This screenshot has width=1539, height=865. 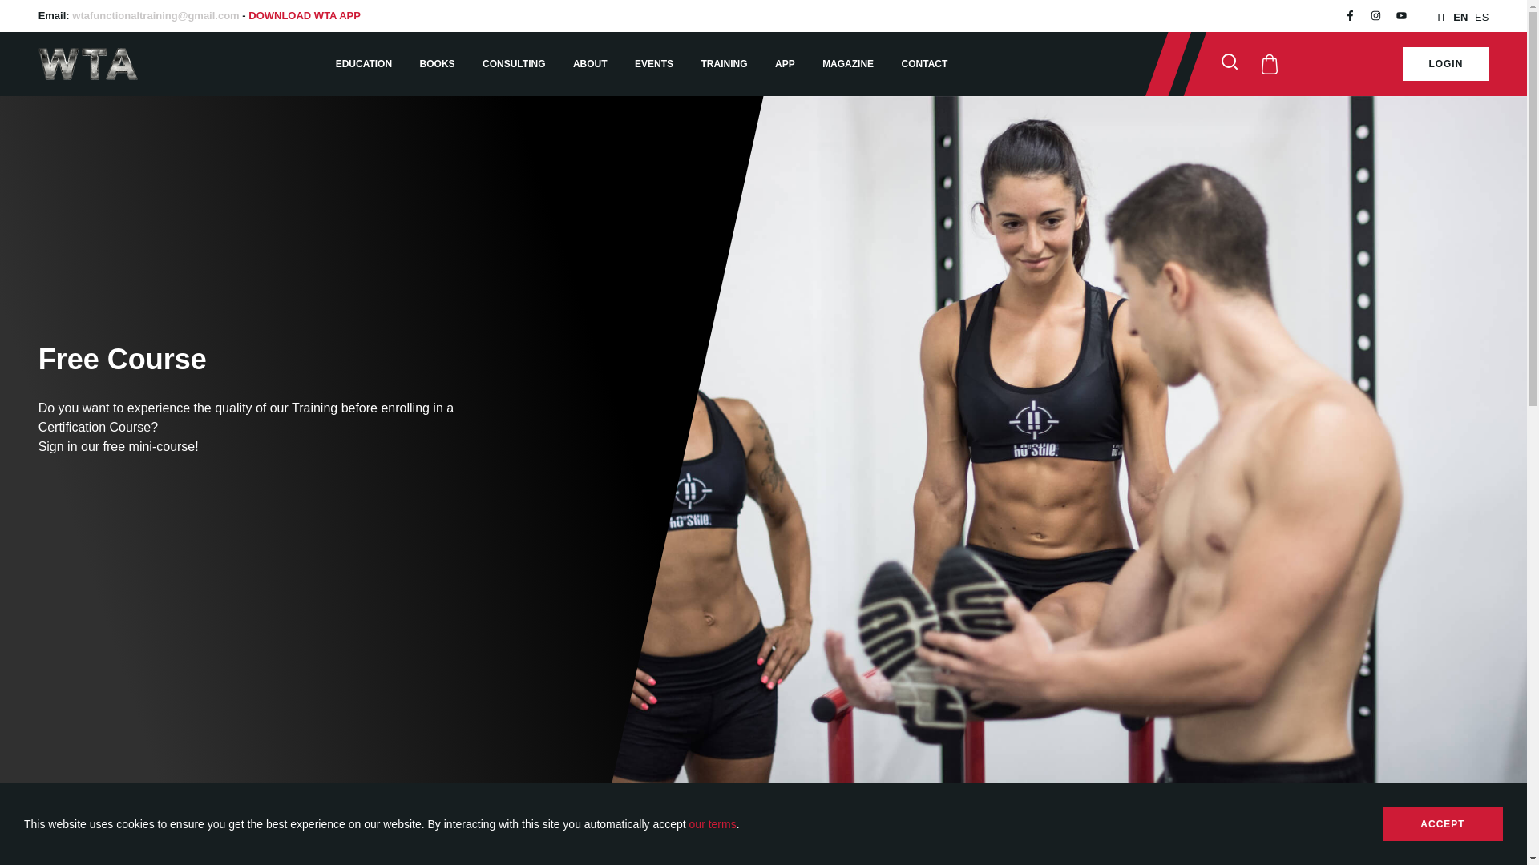 I want to click on DOWNLOAD WTA APP, so click(x=304, y=15).